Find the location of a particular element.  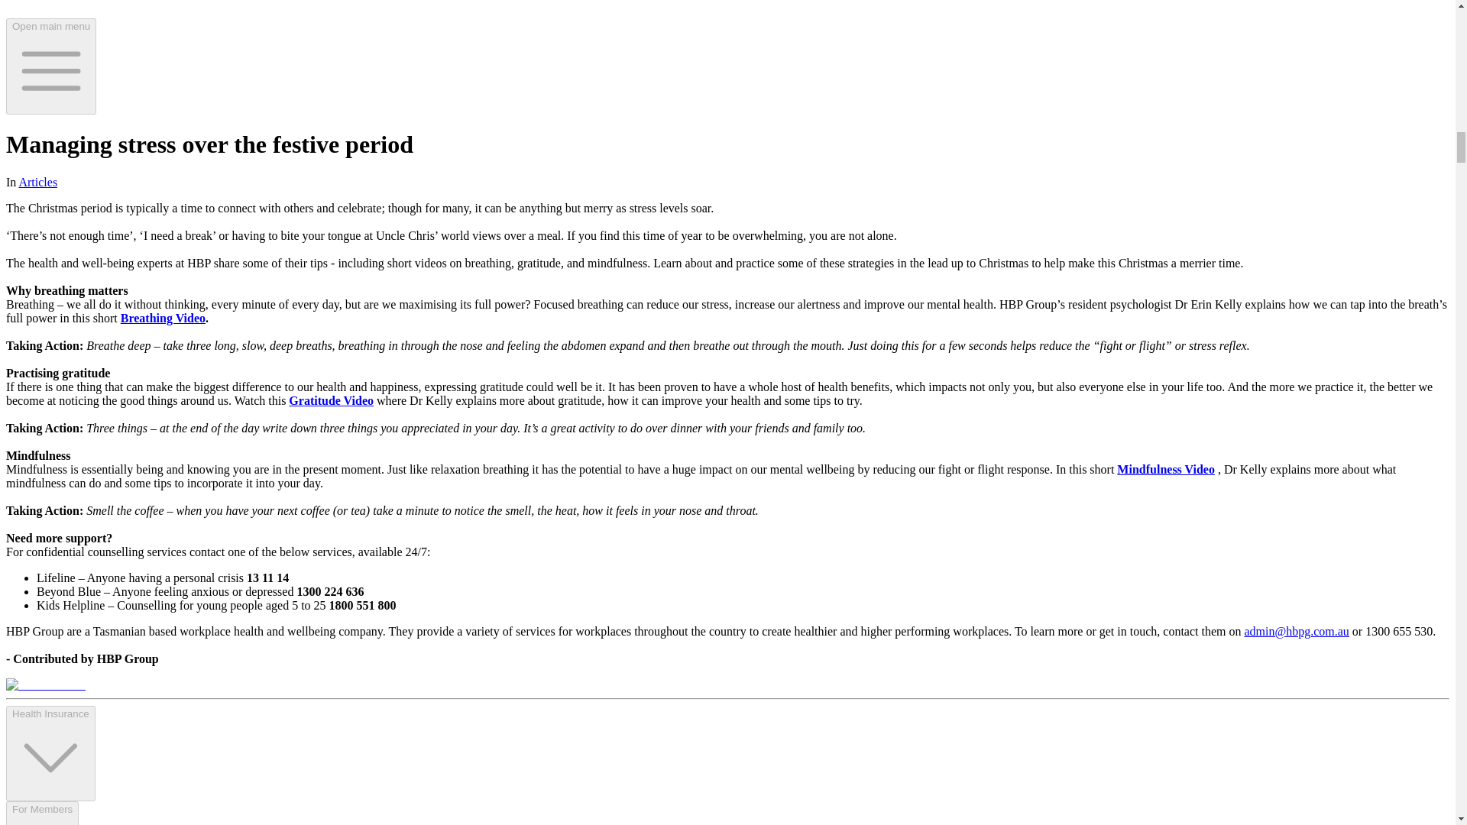

Breathing Video is located at coordinates (162, 318).